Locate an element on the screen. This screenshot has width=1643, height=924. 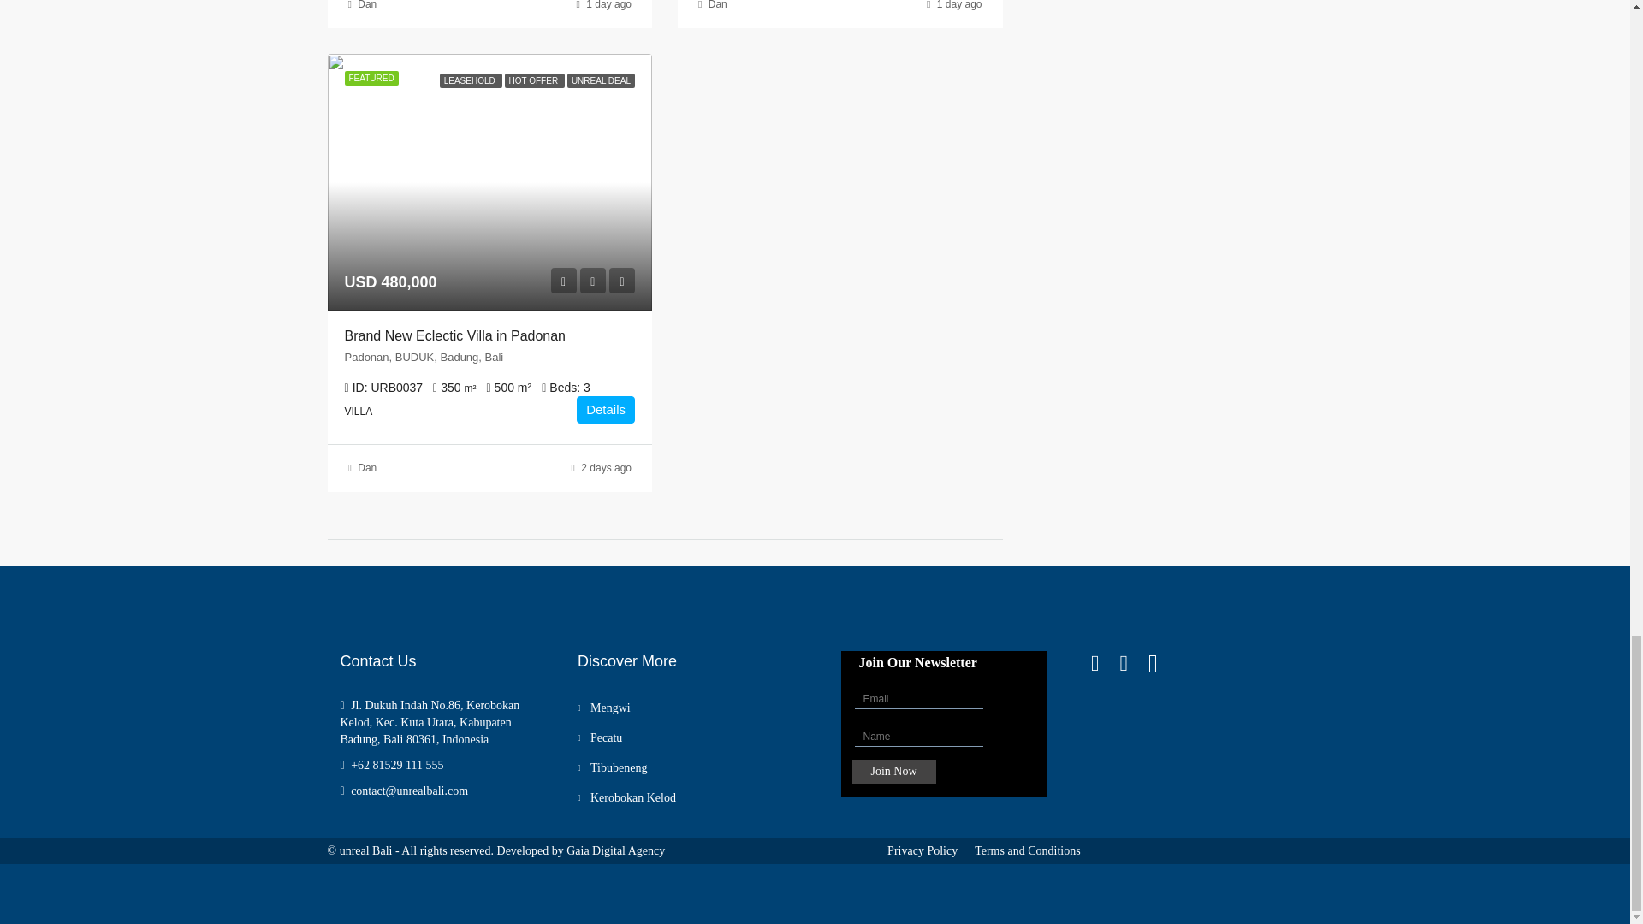
Follow us on Facebook is located at coordinates (1106, 663).